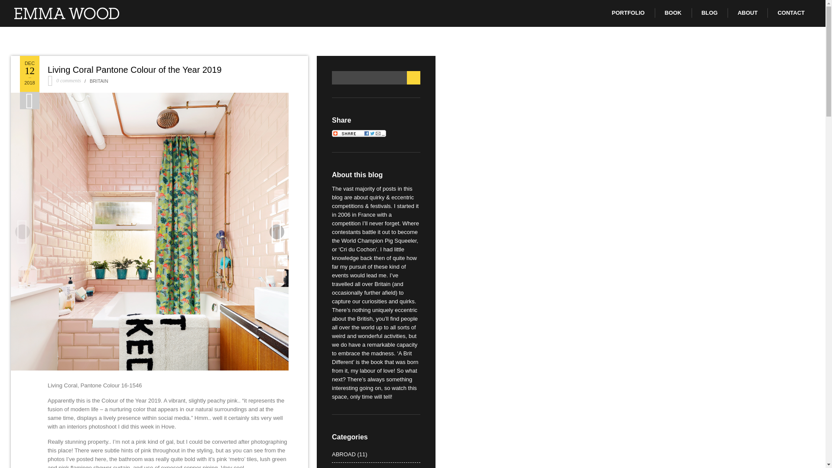 The width and height of the screenshot is (832, 468). What do you see at coordinates (99, 81) in the screenshot?
I see `BRITAIN` at bounding box center [99, 81].